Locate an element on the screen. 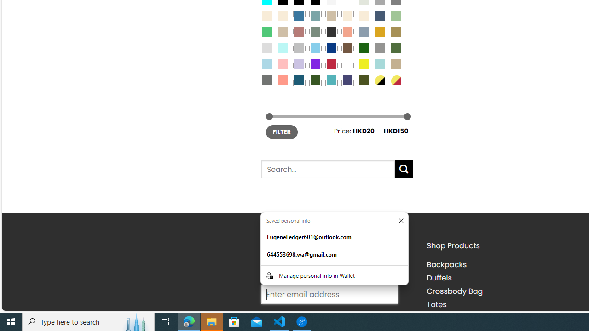 The image size is (589, 331). Totes is located at coordinates (436, 304).